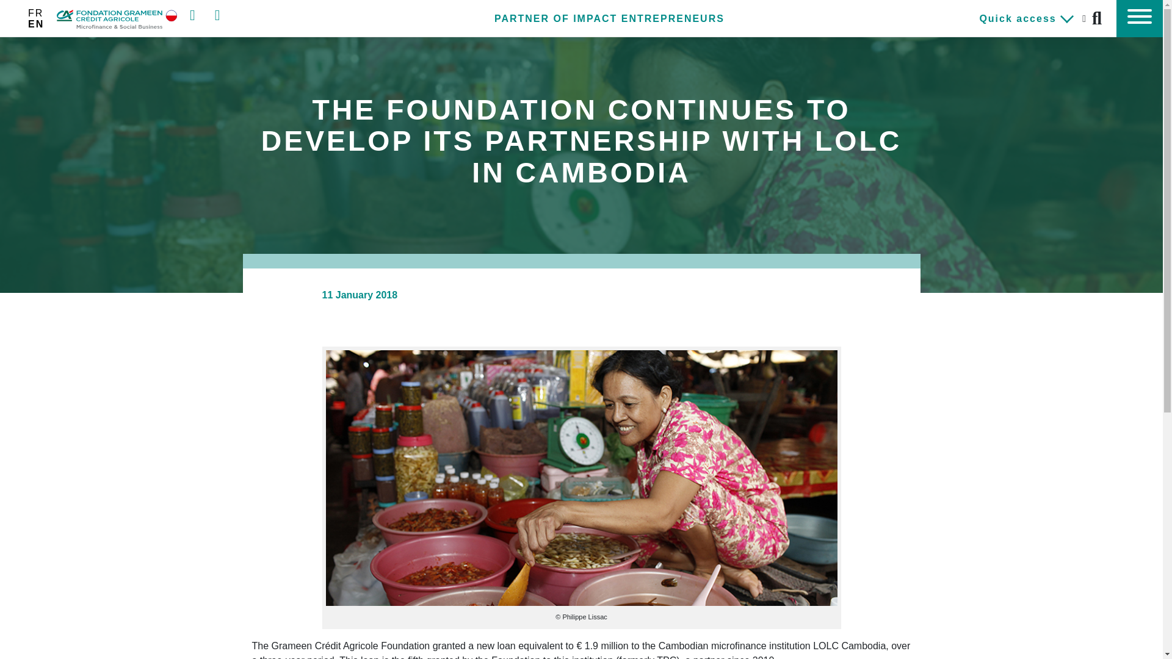 The width and height of the screenshot is (1172, 659). I want to click on FR, so click(35, 13).